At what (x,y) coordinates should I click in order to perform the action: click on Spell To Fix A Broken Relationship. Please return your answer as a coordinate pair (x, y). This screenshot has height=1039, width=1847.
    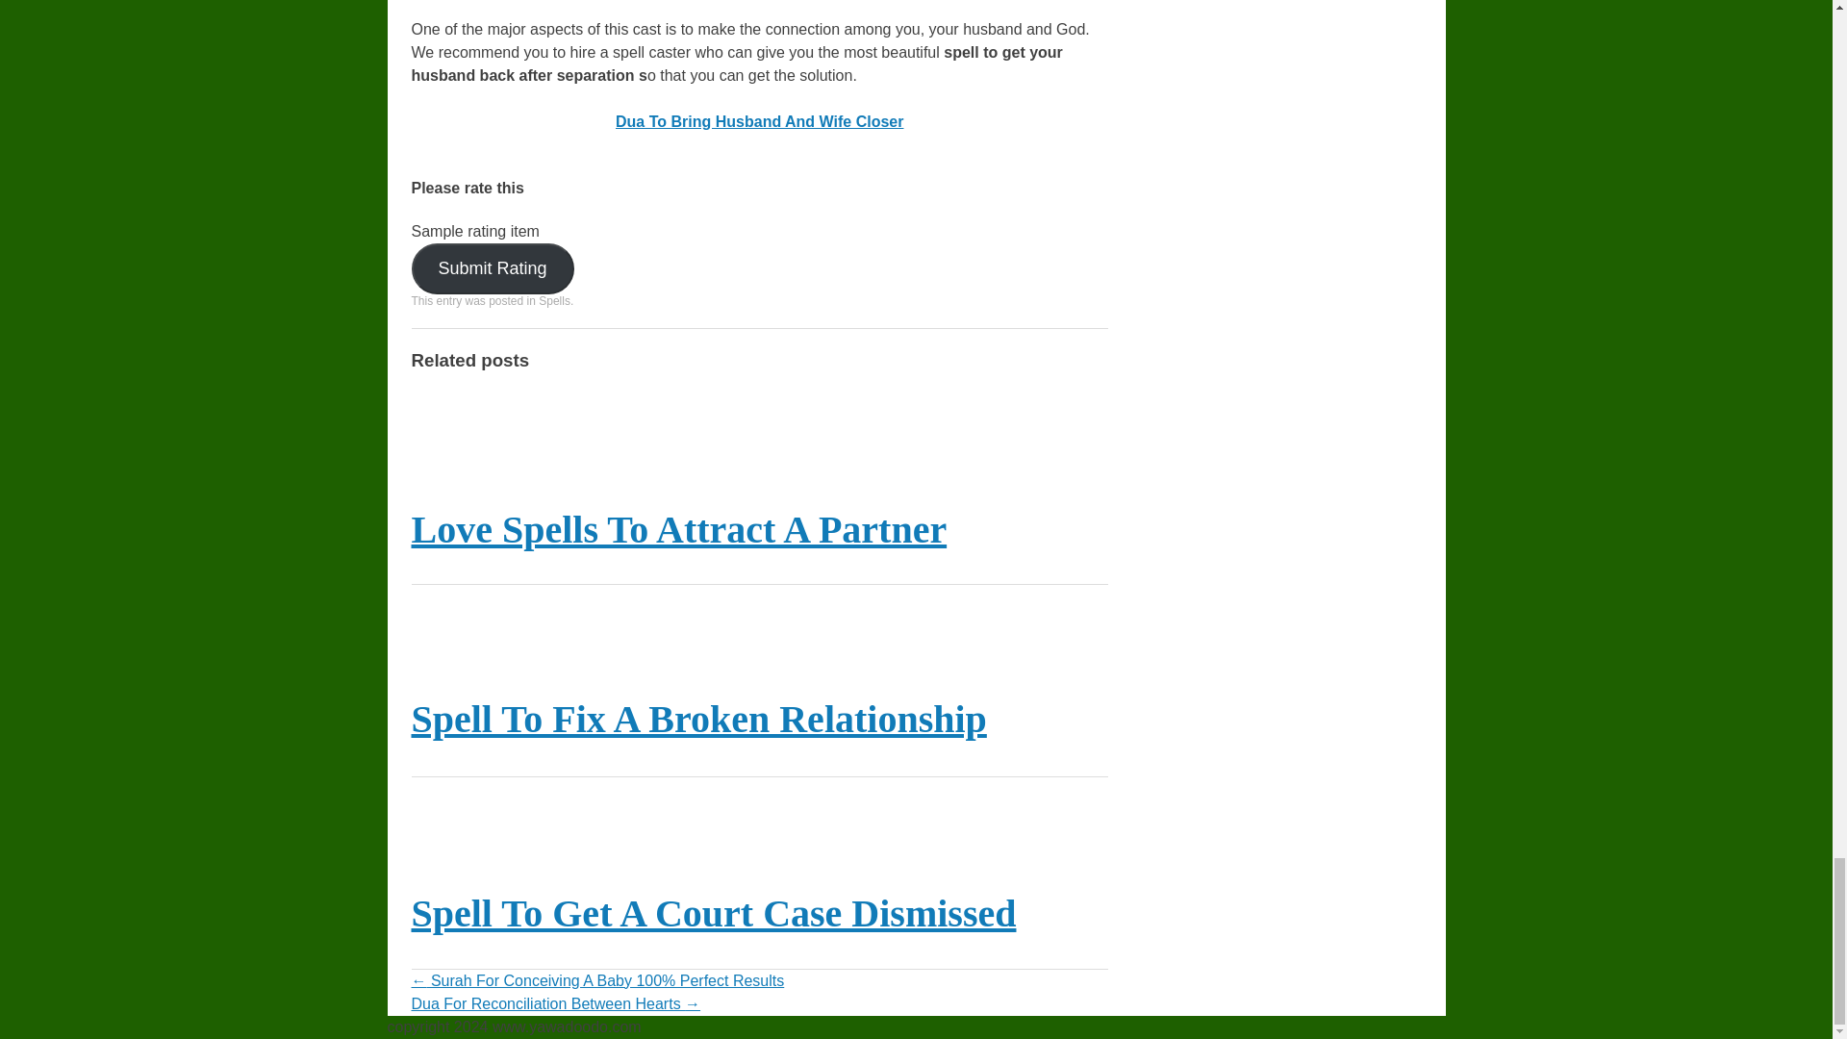
    Looking at the image, I should click on (698, 719).